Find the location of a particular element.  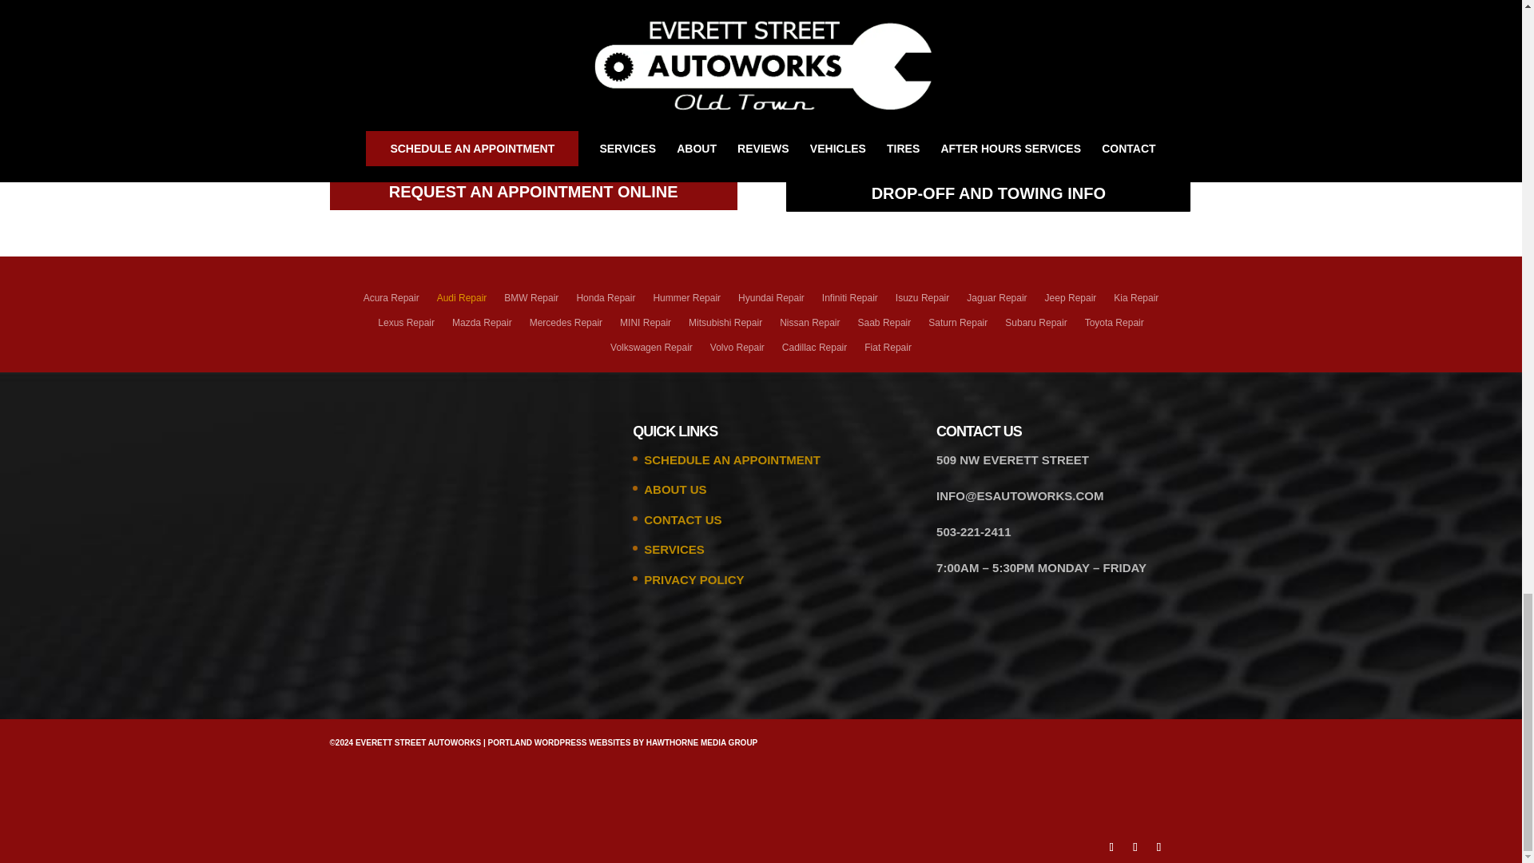

Isuzu Repair is located at coordinates (922, 303).